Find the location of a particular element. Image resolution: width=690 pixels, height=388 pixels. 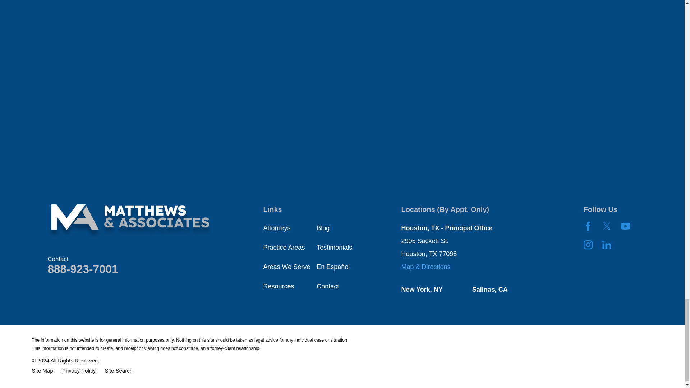

Twitter is located at coordinates (607, 226).